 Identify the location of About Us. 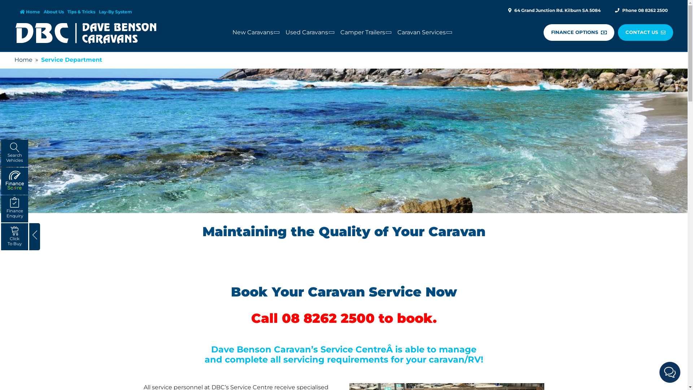
(56, 12).